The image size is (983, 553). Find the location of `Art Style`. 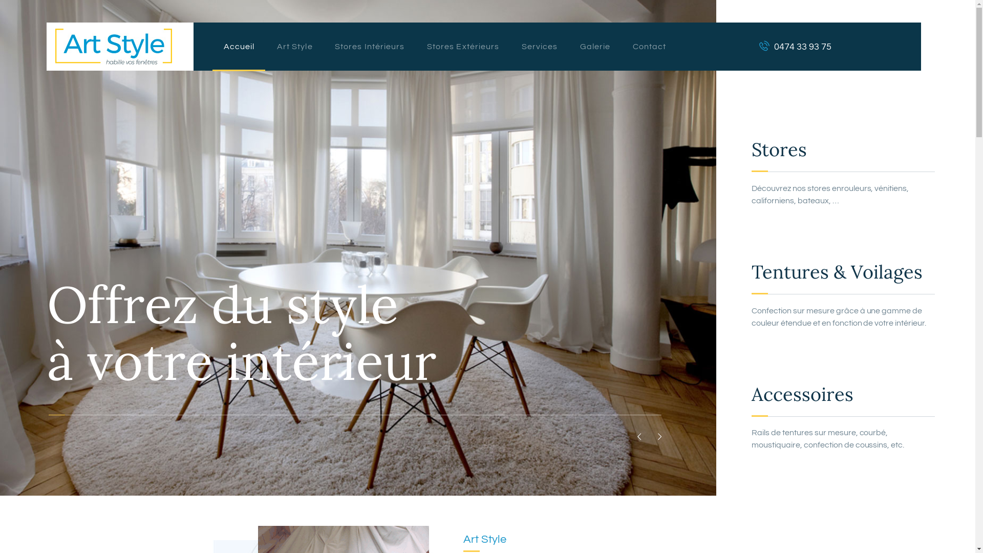

Art Style is located at coordinates (295, 47).